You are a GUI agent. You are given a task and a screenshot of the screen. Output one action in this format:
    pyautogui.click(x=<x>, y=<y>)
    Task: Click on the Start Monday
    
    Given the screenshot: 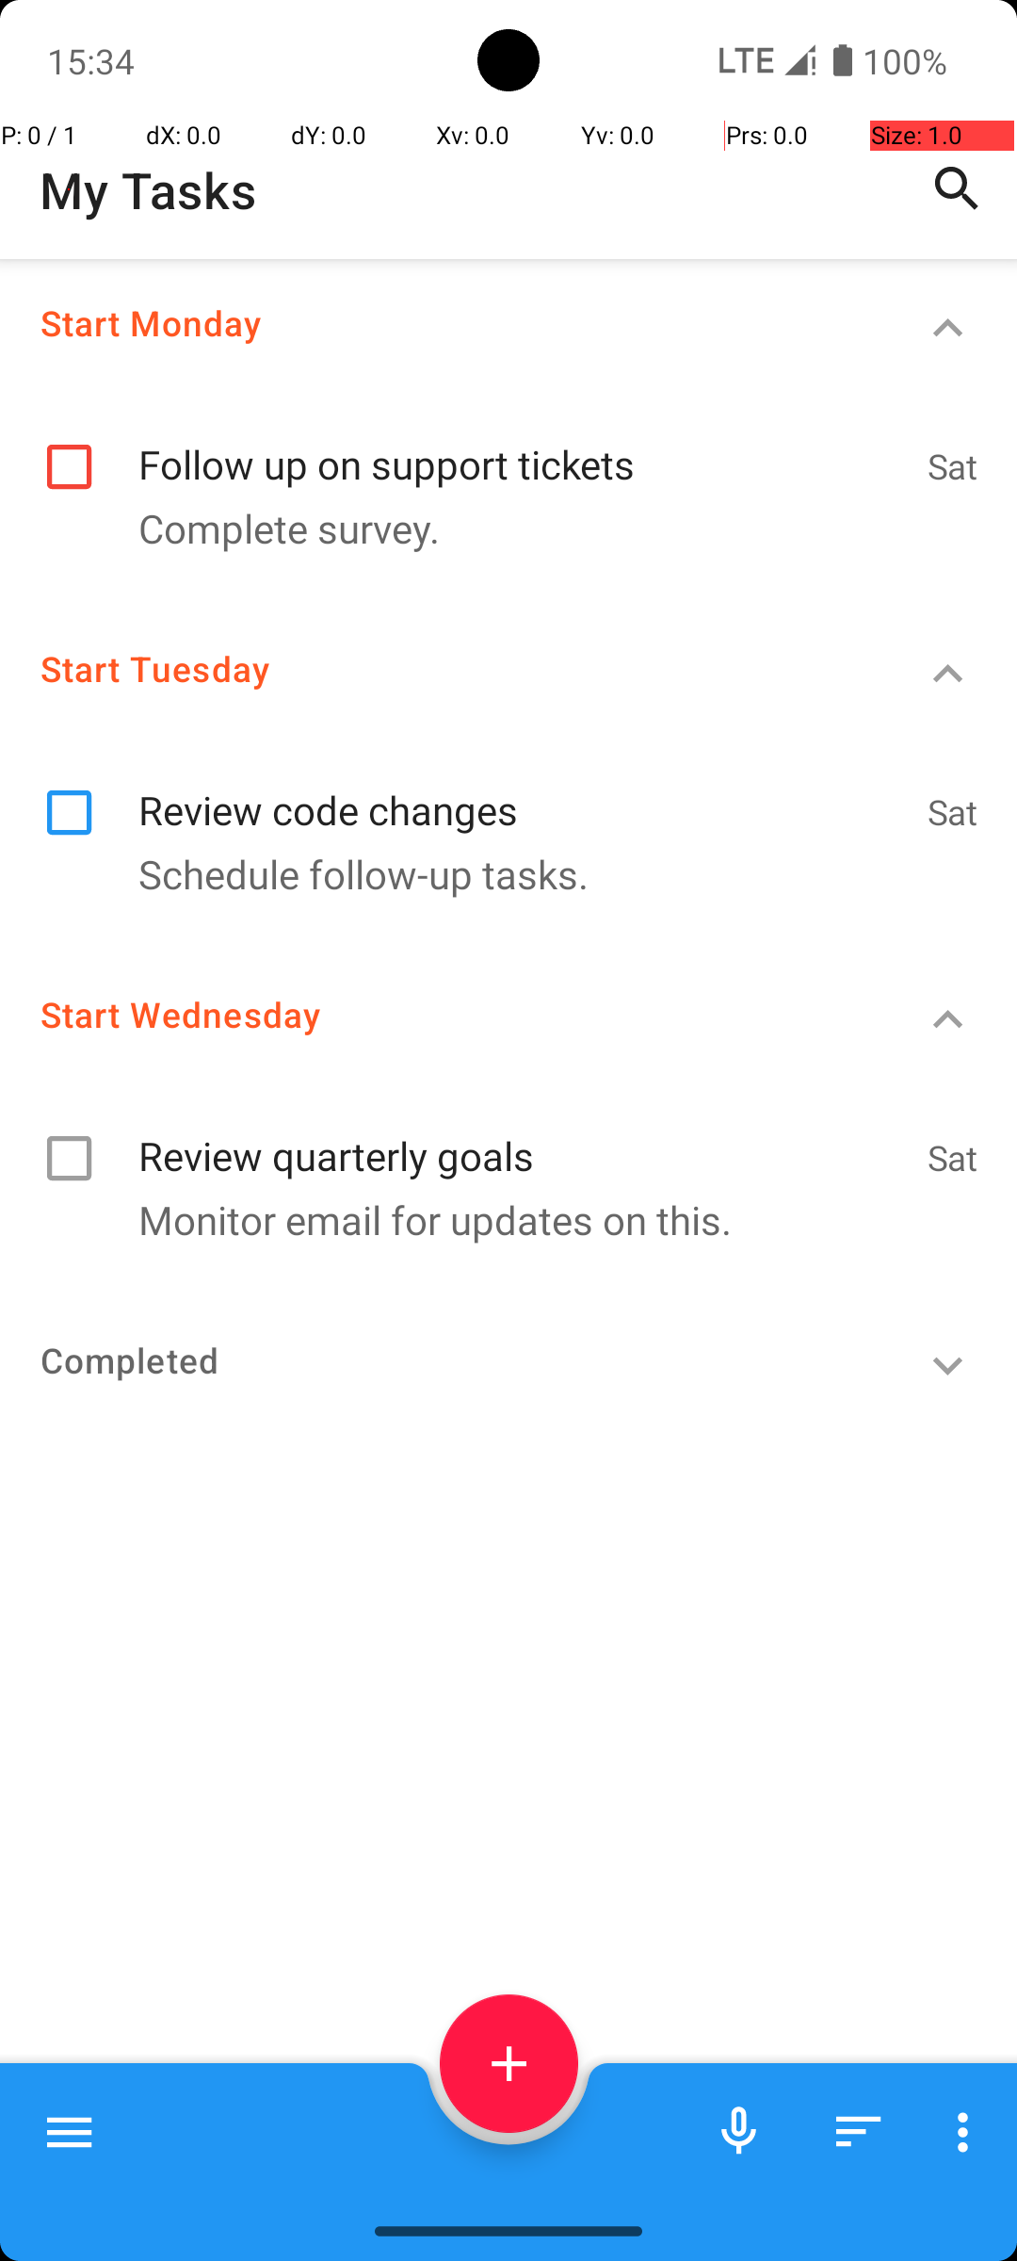 What is the action you would take?
    pyautogui.click(x=439, y=322)
    